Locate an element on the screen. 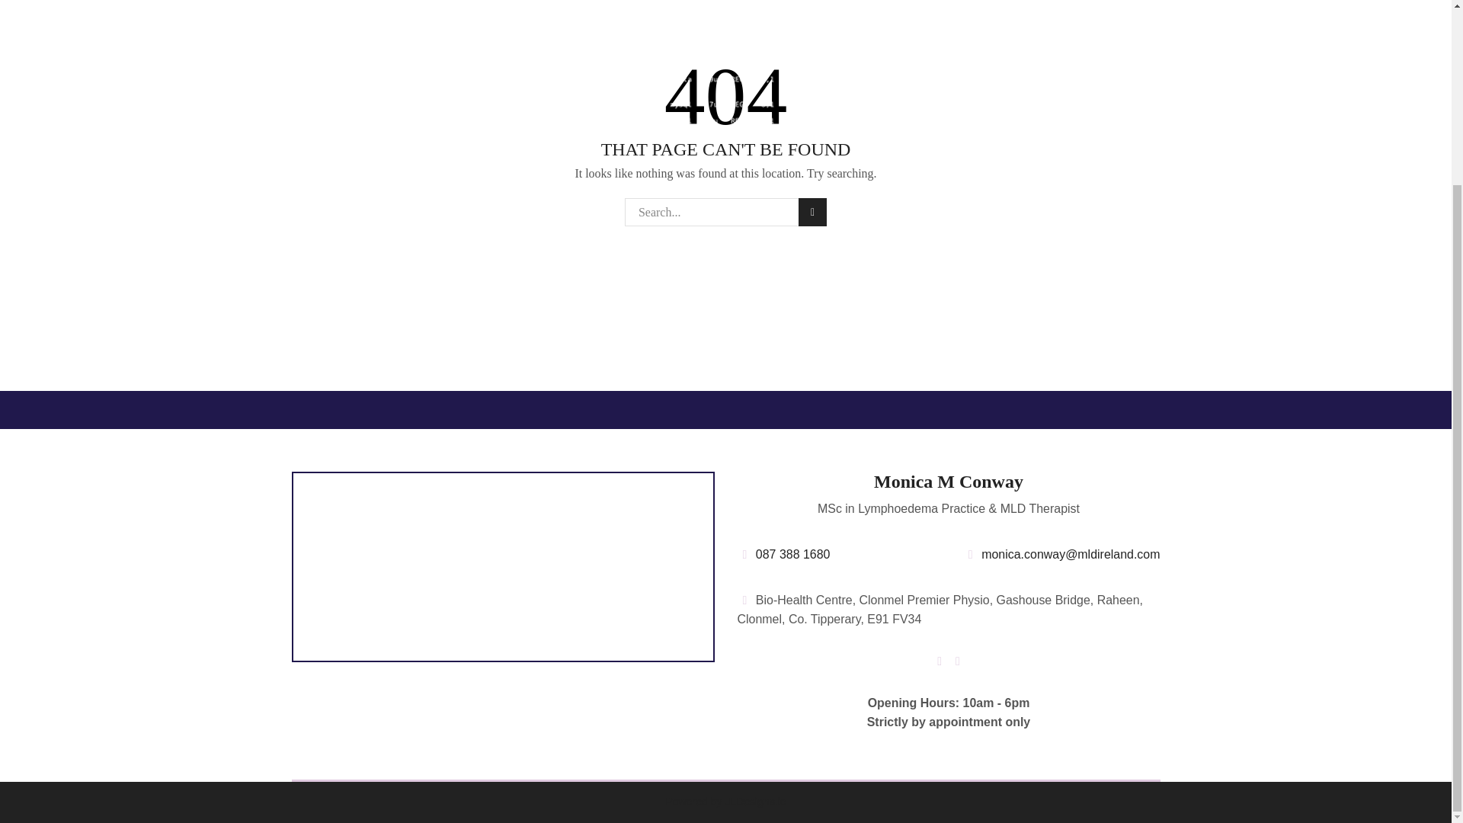 This screenshot has height=823, width=1463. SEARCH is located at coordinates (812, 212).